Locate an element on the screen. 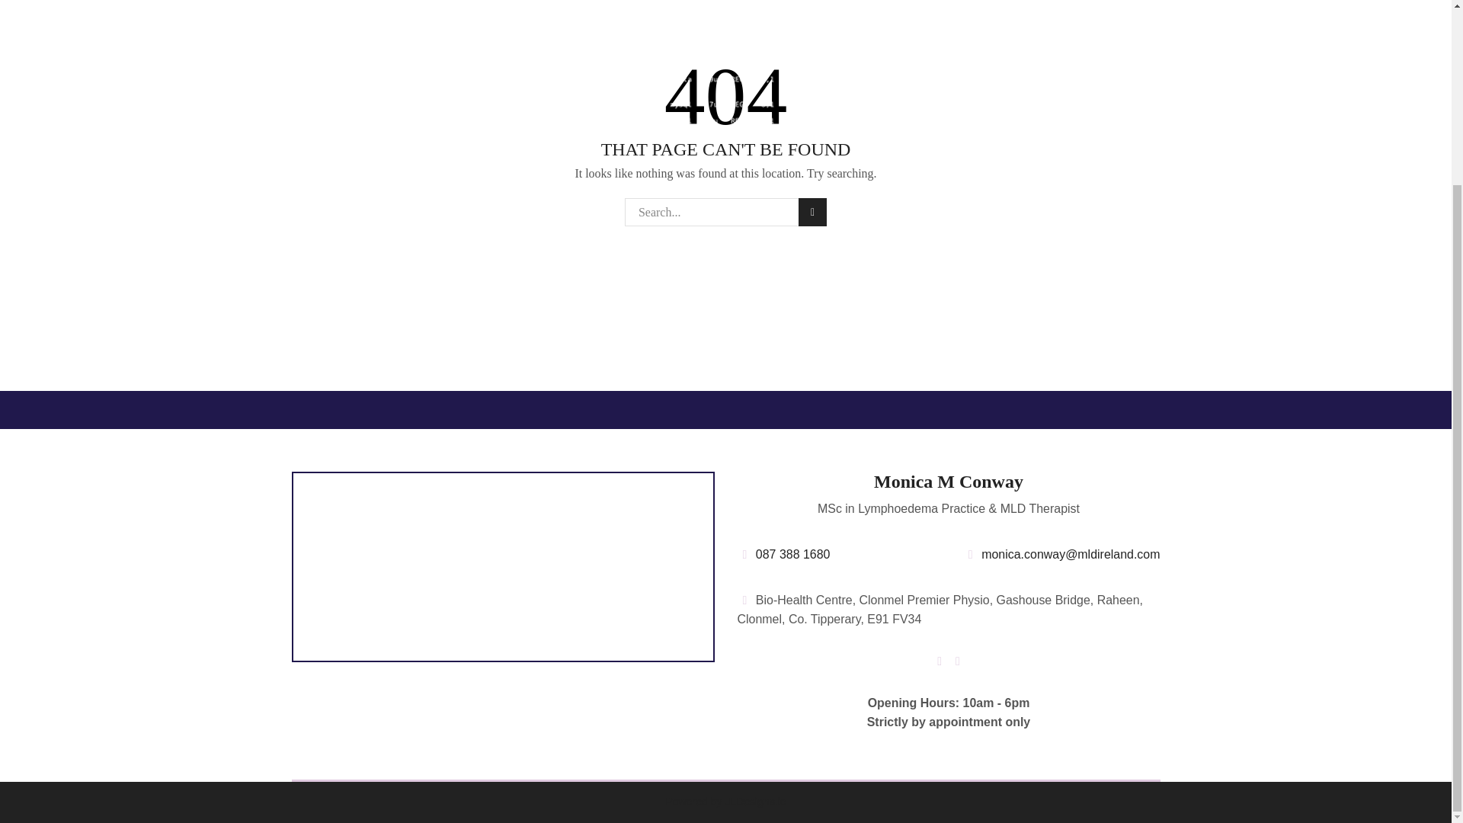 This screenshot has height=823, width=1463. SEARCH is located at coordinates (812, 212).